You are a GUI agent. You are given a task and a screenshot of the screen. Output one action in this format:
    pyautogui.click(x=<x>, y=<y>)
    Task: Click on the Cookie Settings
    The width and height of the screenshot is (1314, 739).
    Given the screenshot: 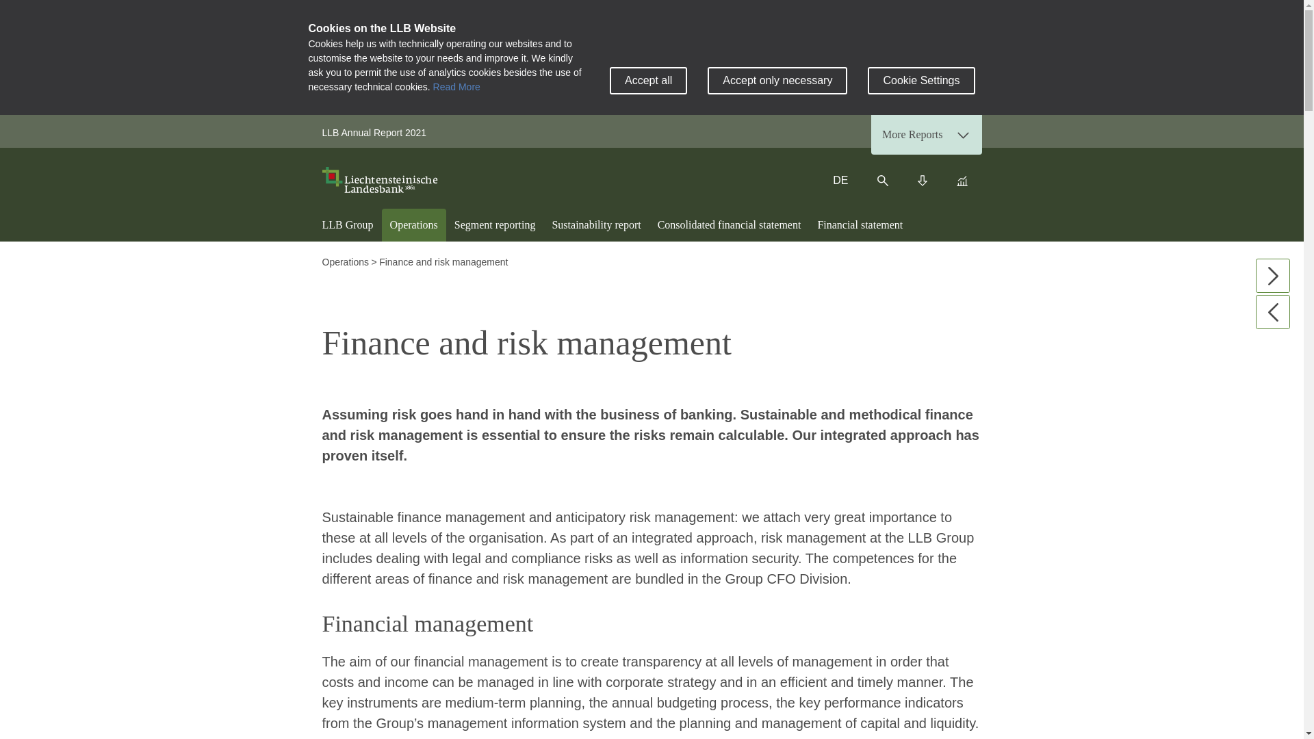 What is the action you would take?
    pyautogui.click(x=921, y=81)
    